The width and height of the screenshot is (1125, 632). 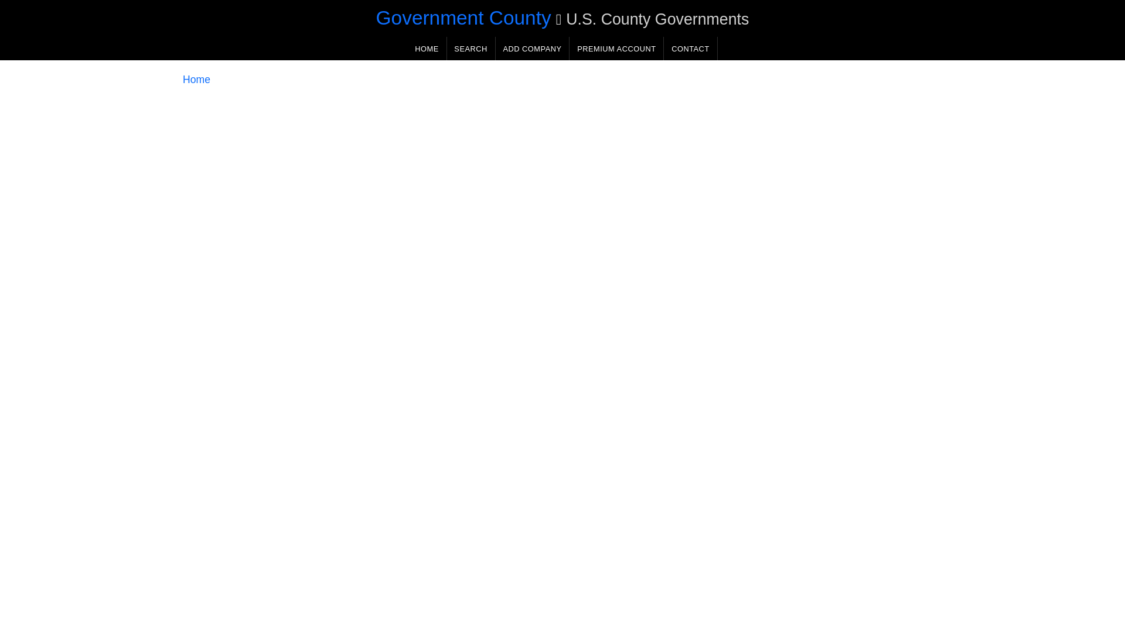 I want to click on ADD COMPANY, so click(x=532, y=48).